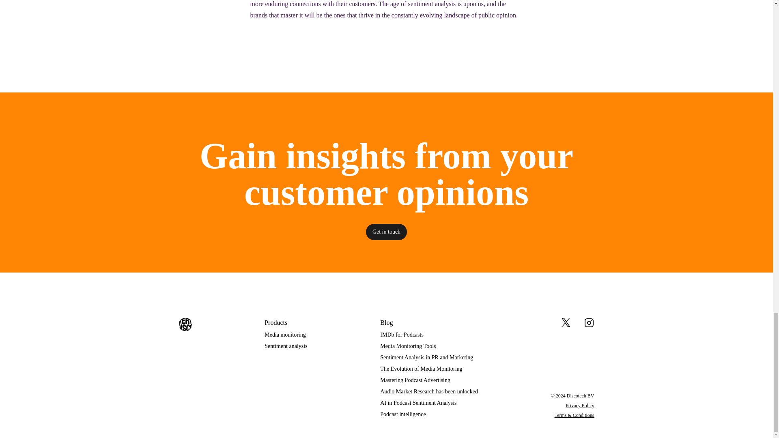  What do you see at coordinates (429, 380) in the screenshot?
I see `Mastering Podcast Advertising` at bounding box center [429, 380].